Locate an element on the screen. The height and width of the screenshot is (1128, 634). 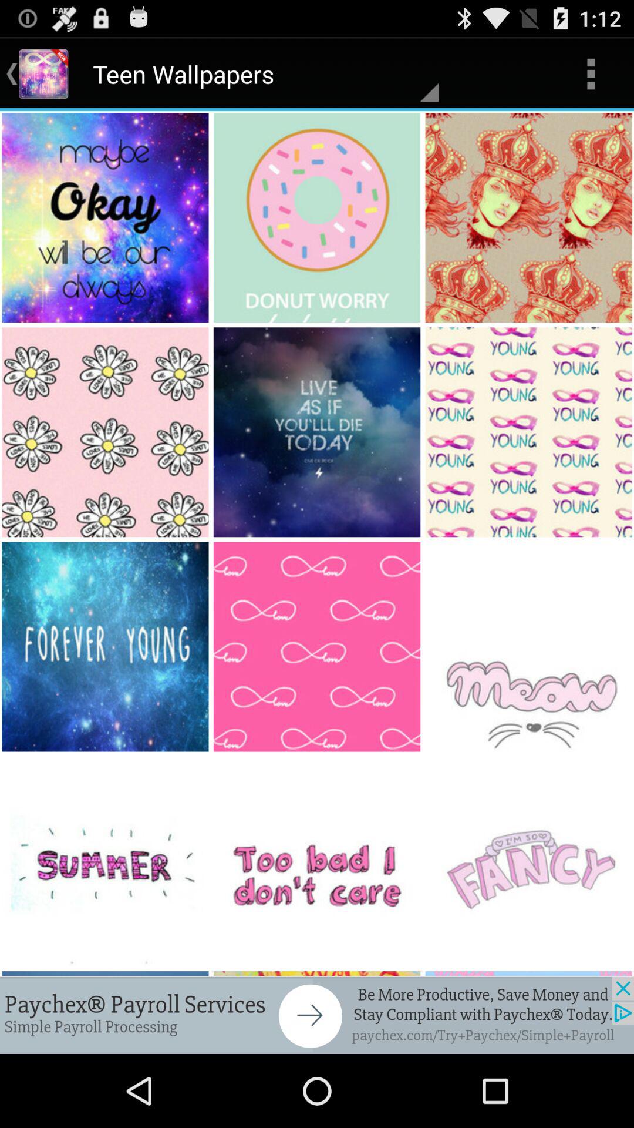
select  teen wallpapers is located at coordinates (259, 74).